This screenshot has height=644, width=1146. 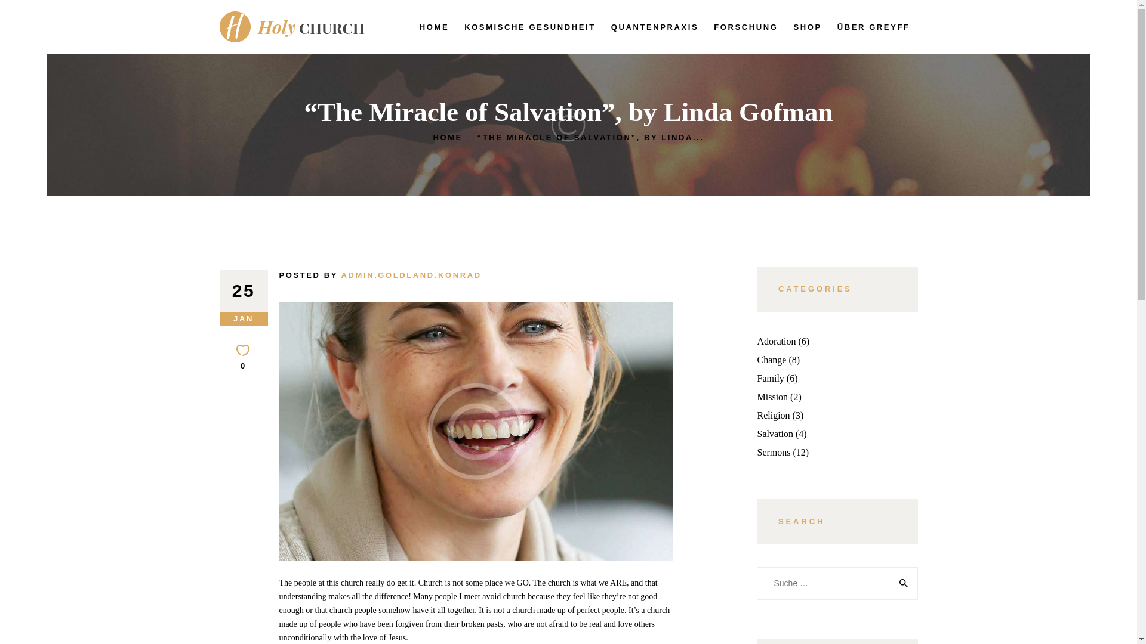 What do you see at coordinates (772, 415) in the screenshot?
I see `Religion` at bounding box center [772, 415].